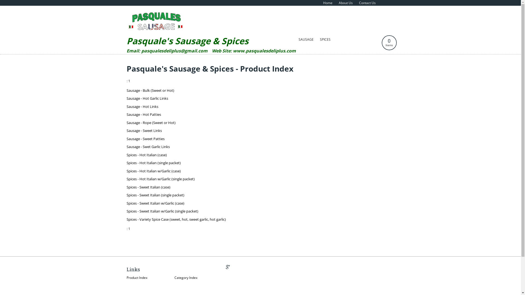 This screenshot has width=525, height=295. What do you see at coordinates (147, 98) in the screenshot?
I see `Sausage - Hot Garlic Links` at bounding box center [147, 98].